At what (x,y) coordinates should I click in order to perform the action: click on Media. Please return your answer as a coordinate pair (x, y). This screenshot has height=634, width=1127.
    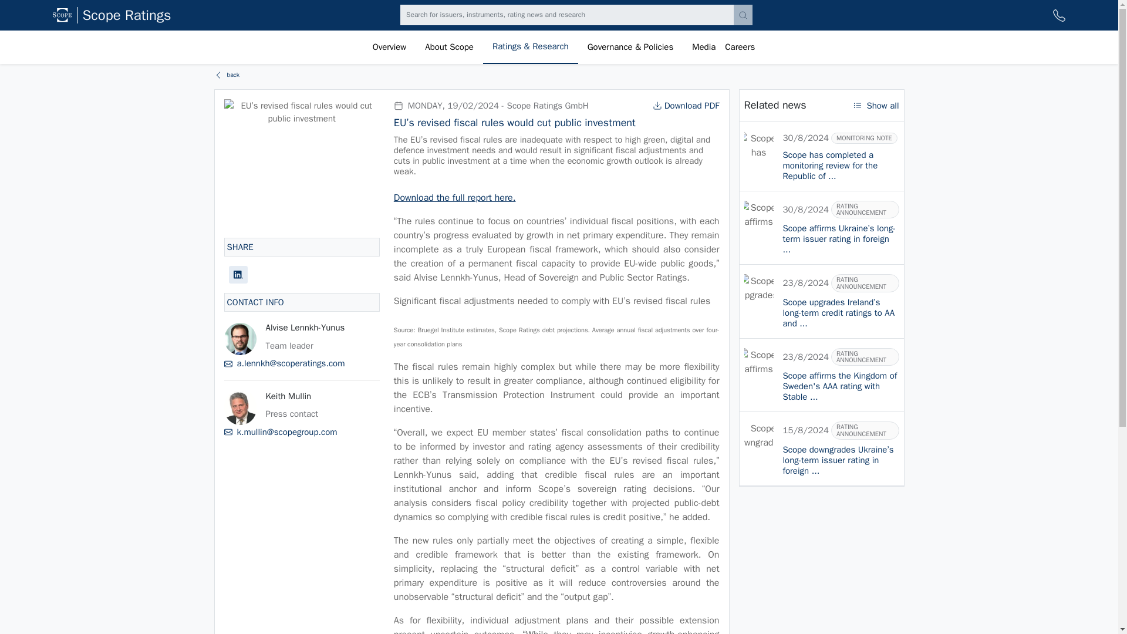
    Looking at the image, I should click on (703, 47).